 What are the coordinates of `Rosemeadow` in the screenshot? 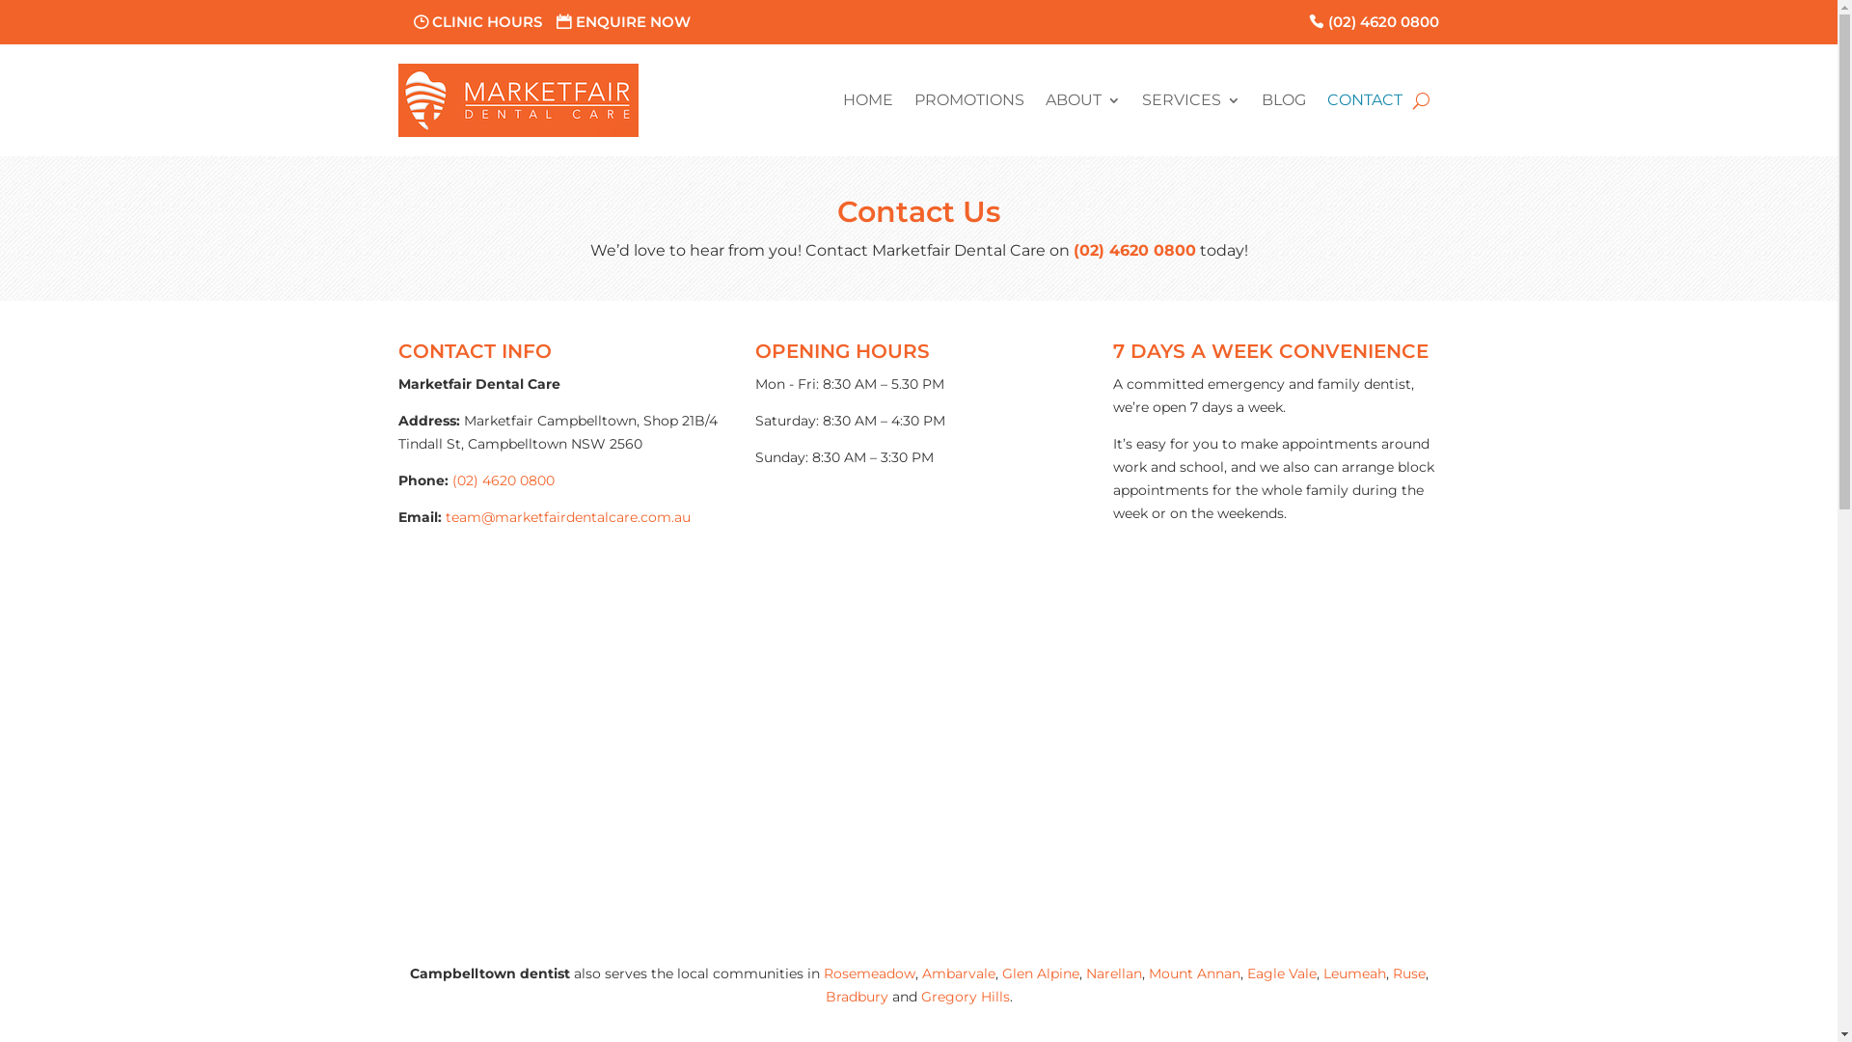 It's located at (870, 973).